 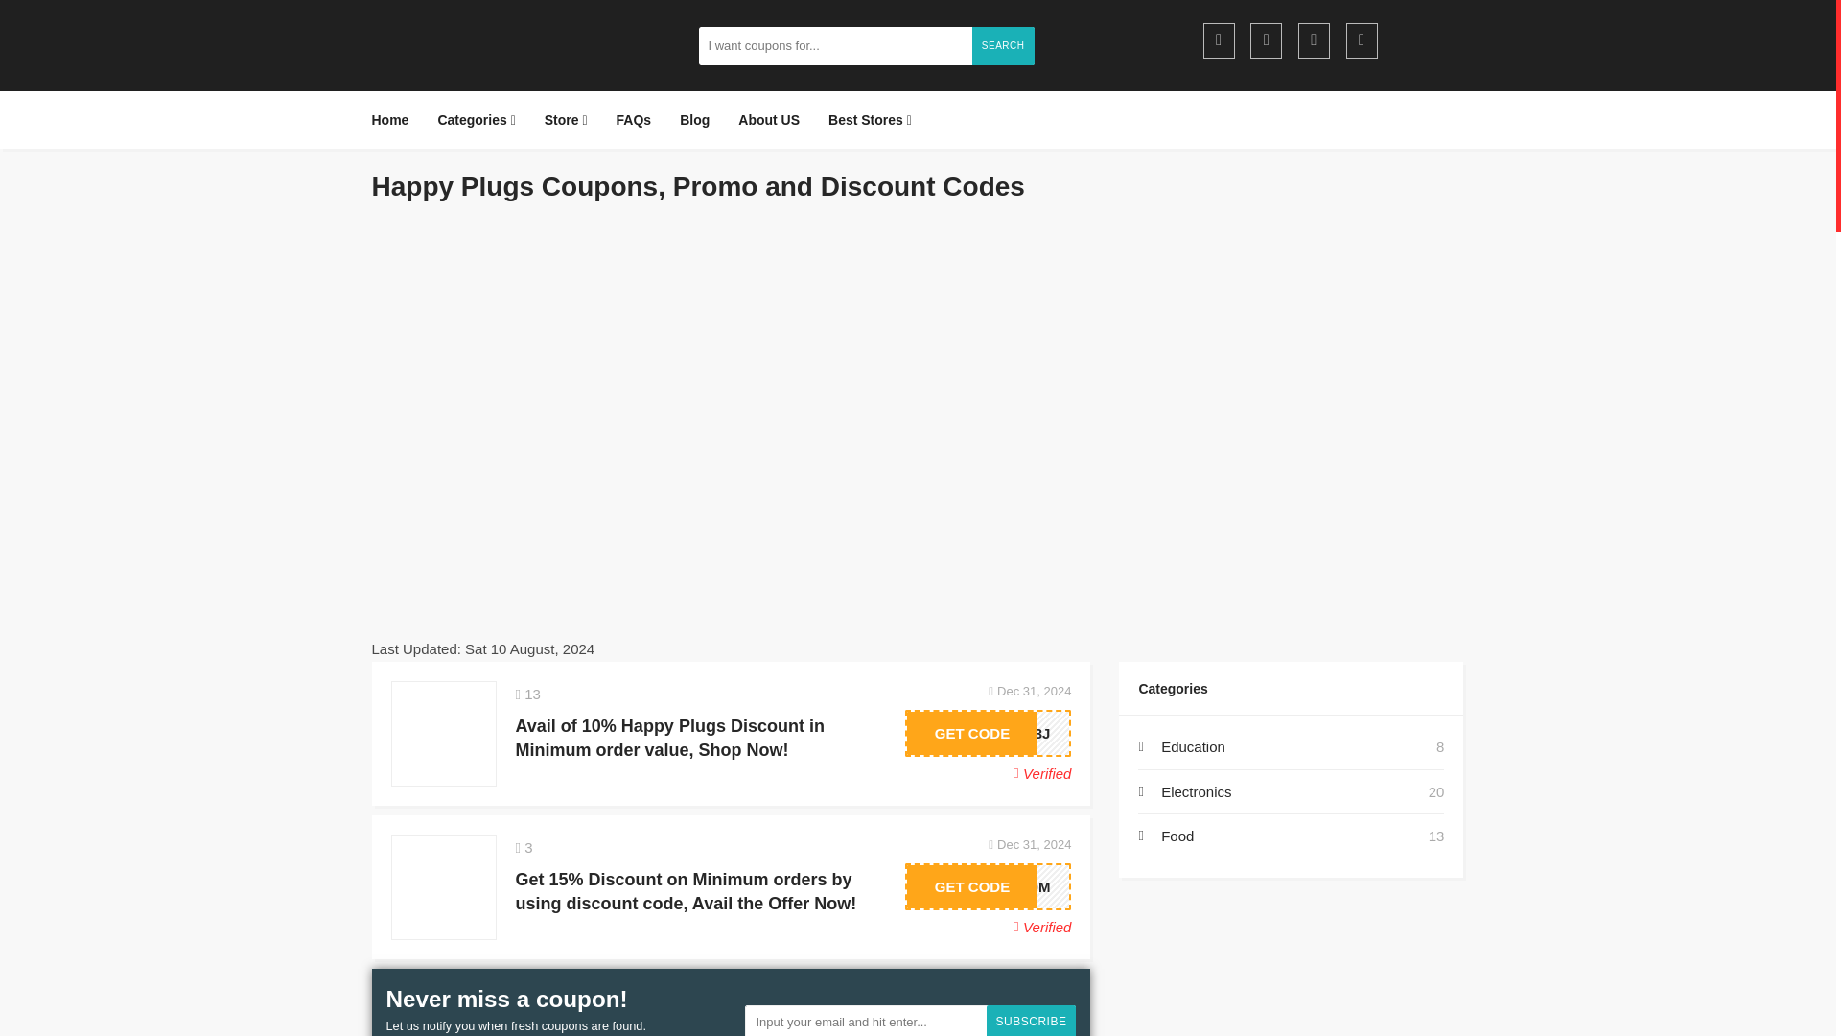 I want to click on Store, so click(x=566, y=120).